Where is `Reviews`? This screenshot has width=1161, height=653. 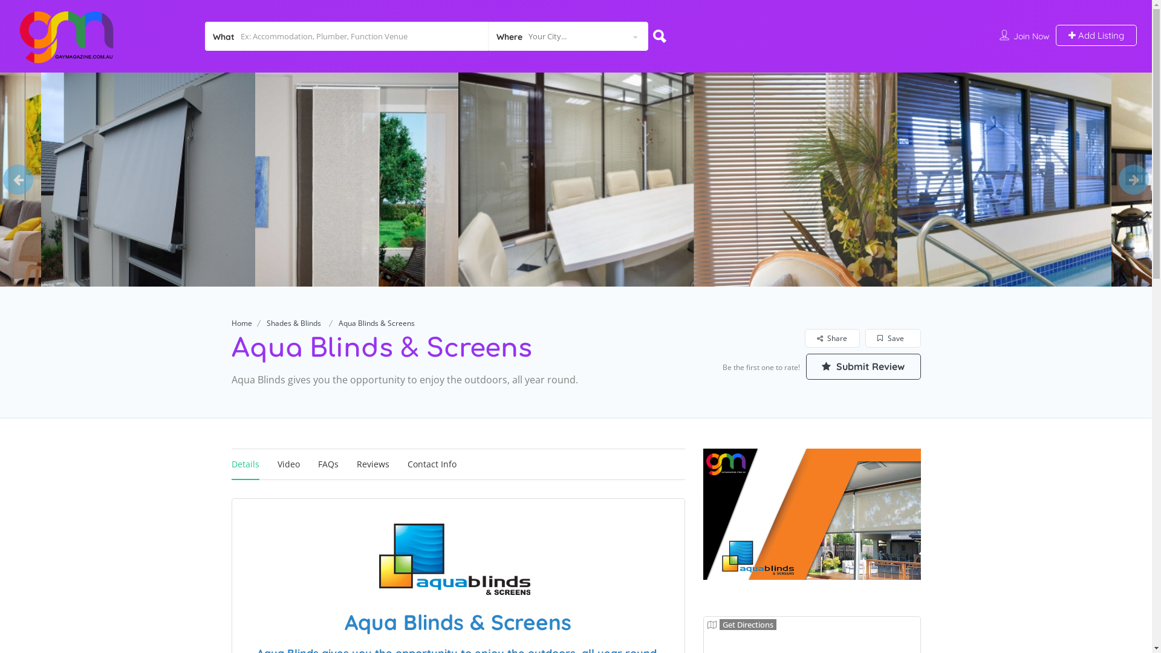 Reviews is located at coordinates (373, 464).